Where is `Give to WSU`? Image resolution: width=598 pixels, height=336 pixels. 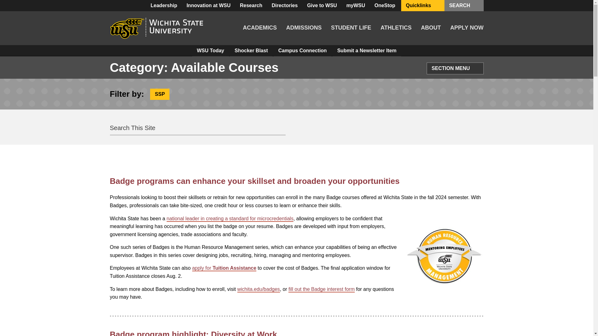 Give to WSU is located at coordinates (322, 6).